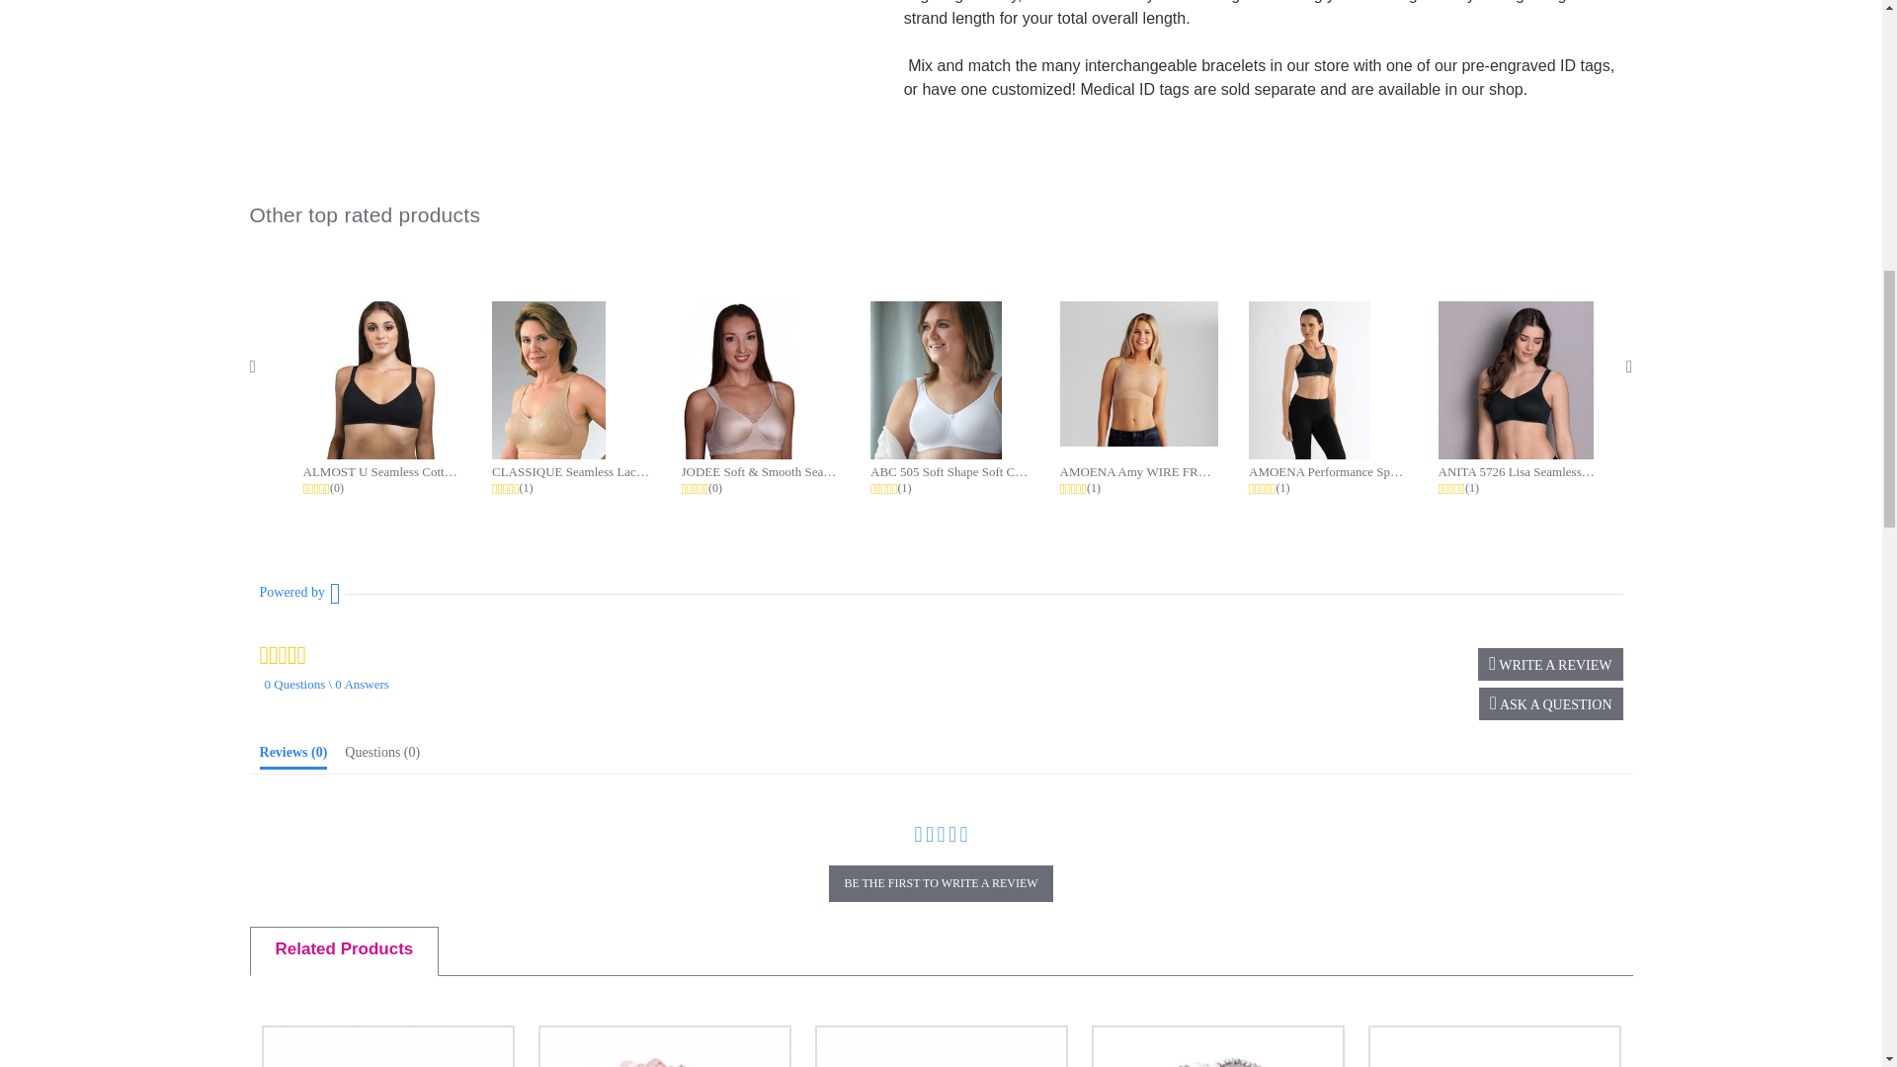 The height and width of the screenshot is (1067, 1897). Describe the element at coordinates (664, 1048) in the screenshot. I see `Medical ID Pink Bead Interchangeable Bracelet Strand` at that location.